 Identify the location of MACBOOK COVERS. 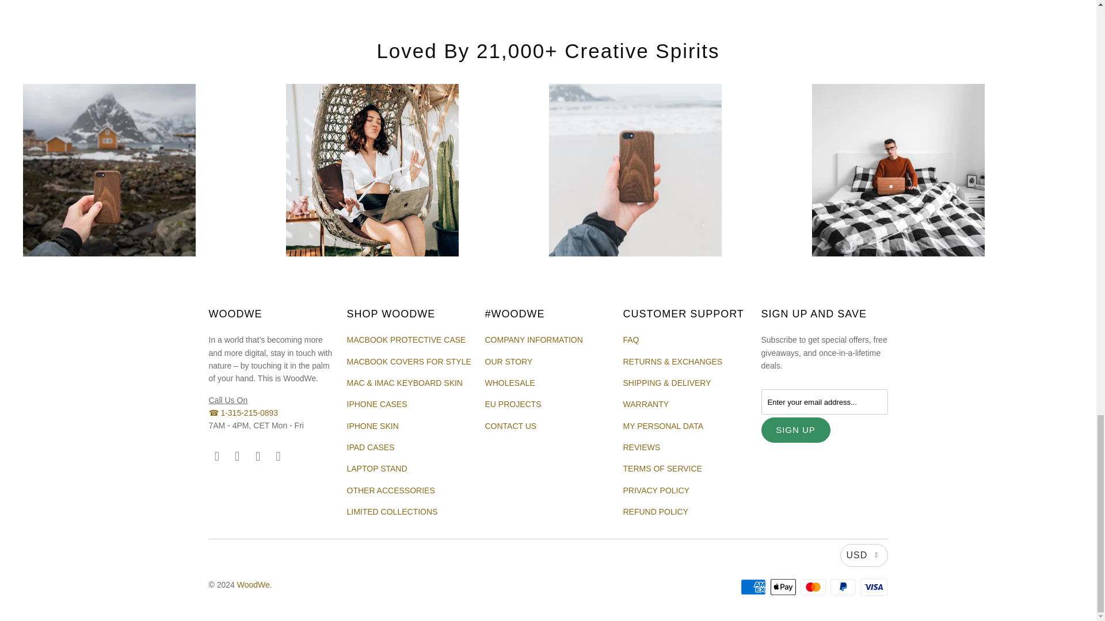
(409, 362).